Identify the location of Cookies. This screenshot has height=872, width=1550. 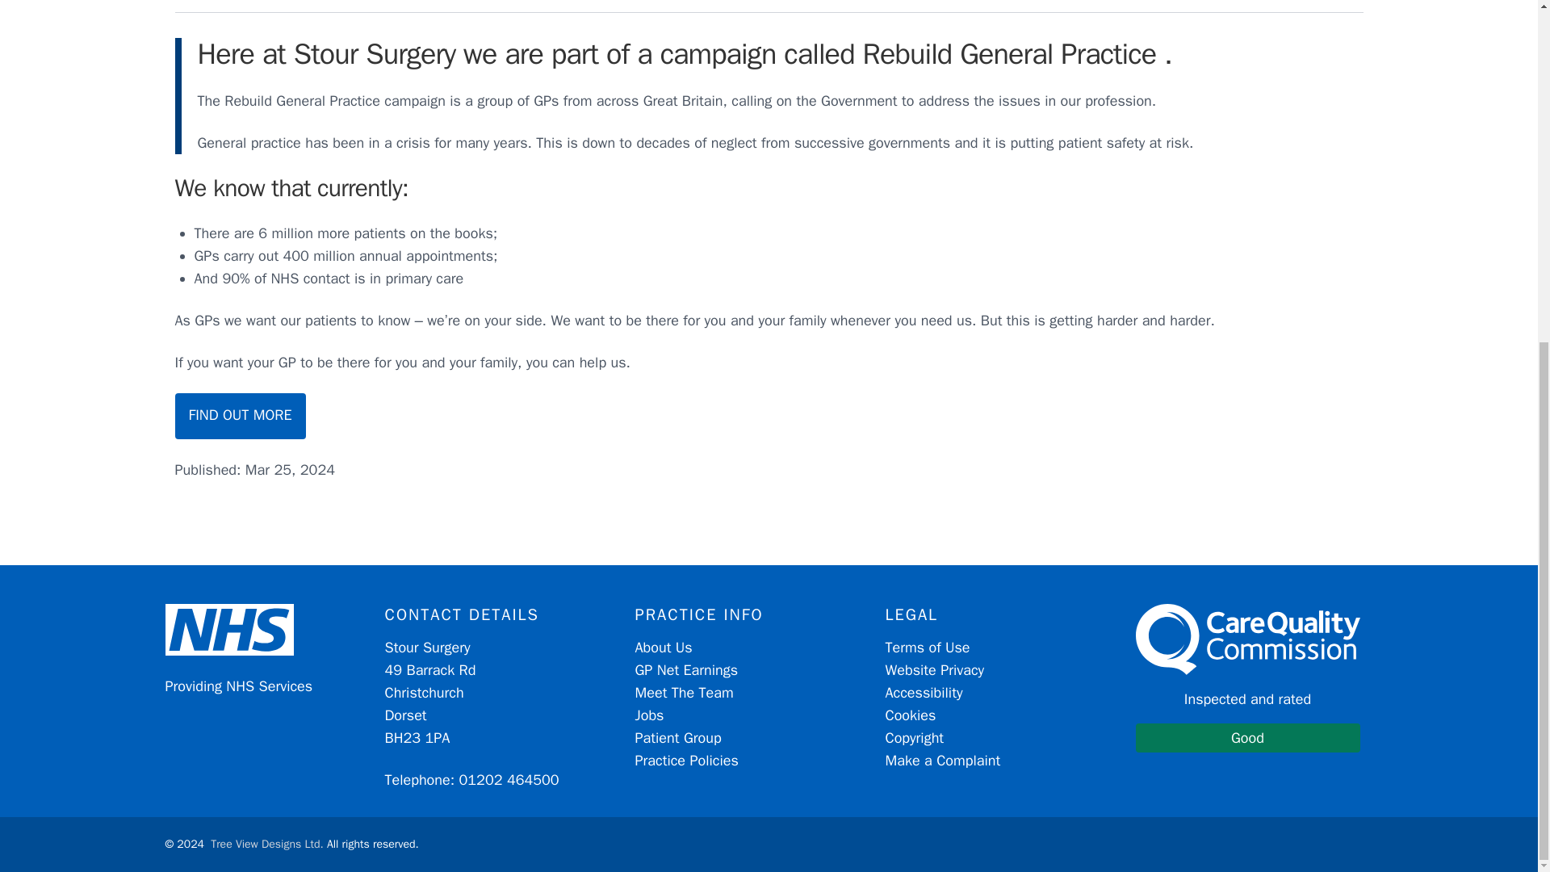
(685, 760).